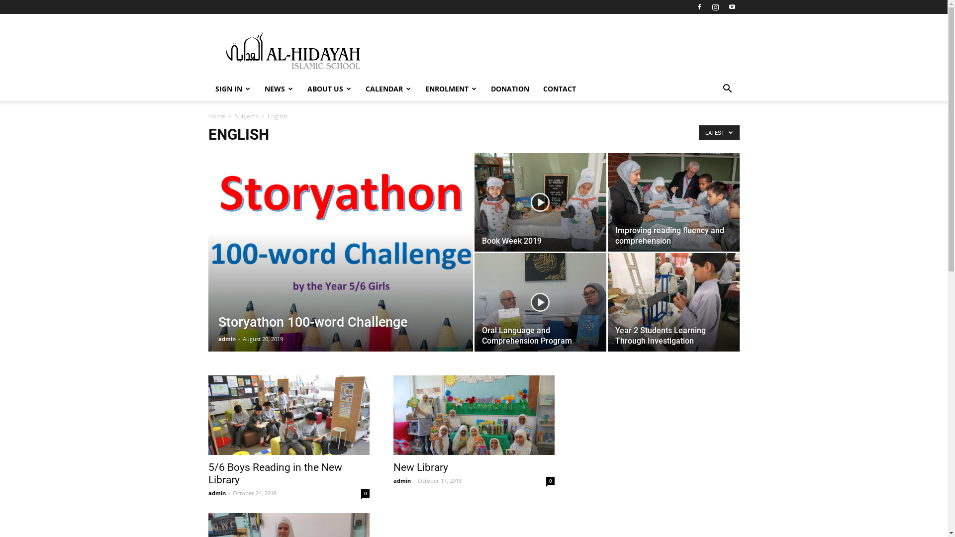 This screenshot has height=537, width=955. What do you see at coordinates (673, 302) in the screenshot?
I see `Year 2 Students Learning Through Investigation` at bounding box center [673, 302].